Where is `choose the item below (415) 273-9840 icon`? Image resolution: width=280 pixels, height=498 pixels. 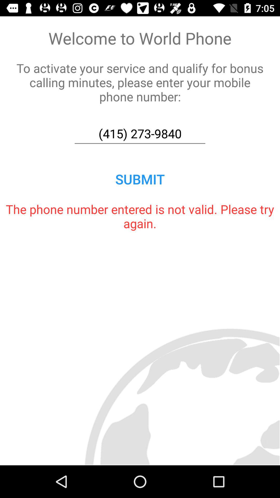 choose the item below (415) 273-9840 icon is located at coordinates (140, 179).